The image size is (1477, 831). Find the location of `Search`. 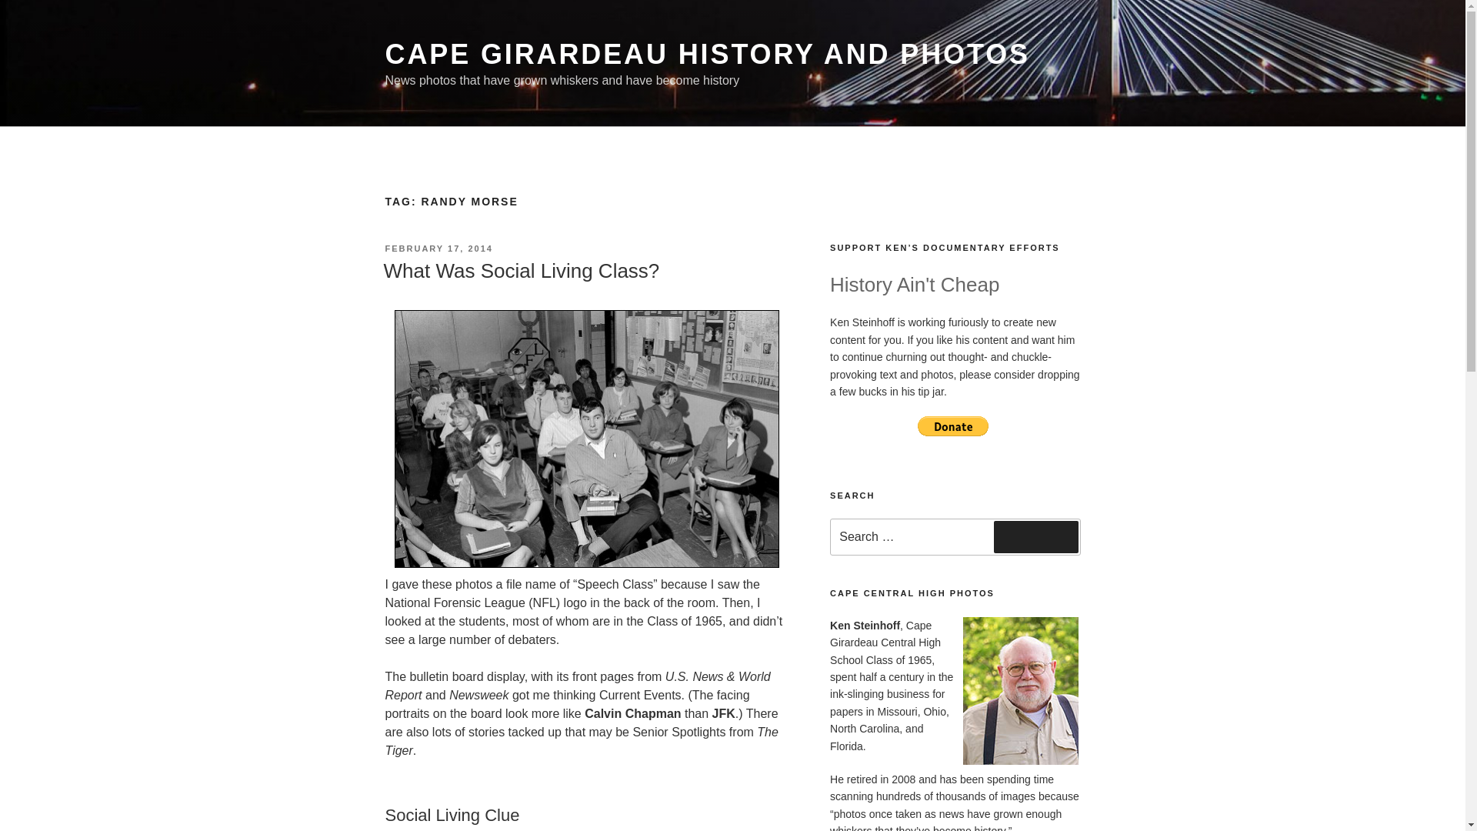

Search is located at coordinates (1035, 537).